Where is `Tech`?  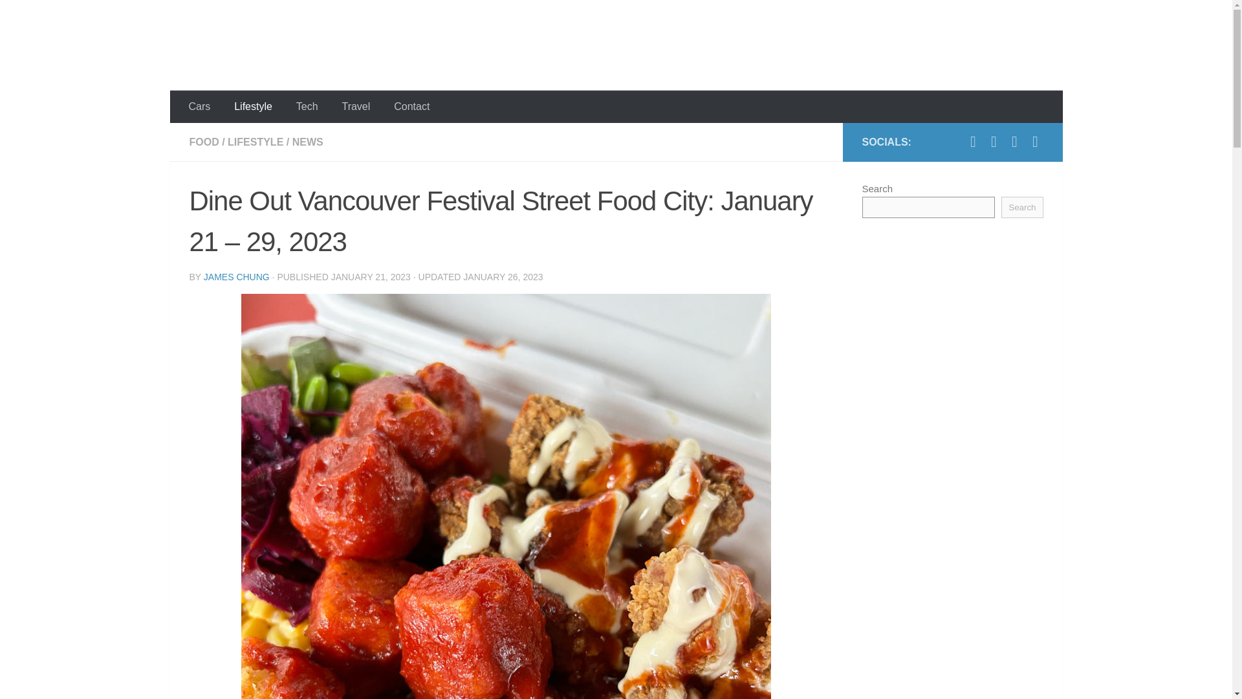 Tech is located at coordinates (307, 107).